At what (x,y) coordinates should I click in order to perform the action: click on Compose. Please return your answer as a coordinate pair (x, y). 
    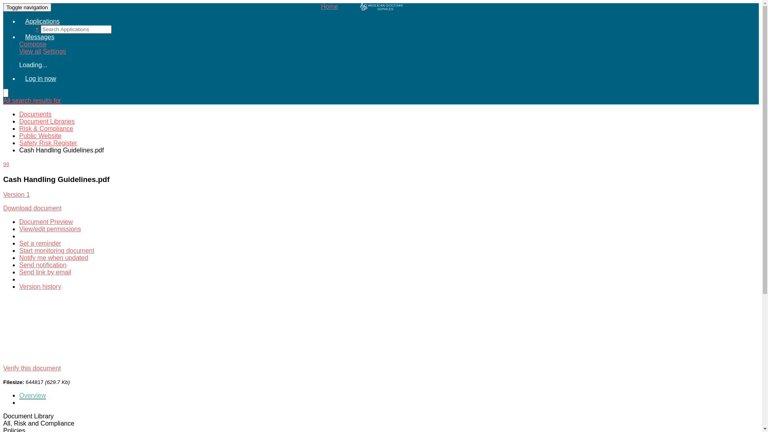
    Looking at the image, I should click on (33, 44).